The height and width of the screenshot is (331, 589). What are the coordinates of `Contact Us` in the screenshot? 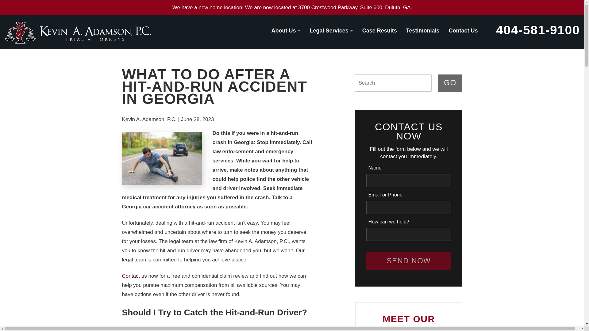 It's located at (463, 34).